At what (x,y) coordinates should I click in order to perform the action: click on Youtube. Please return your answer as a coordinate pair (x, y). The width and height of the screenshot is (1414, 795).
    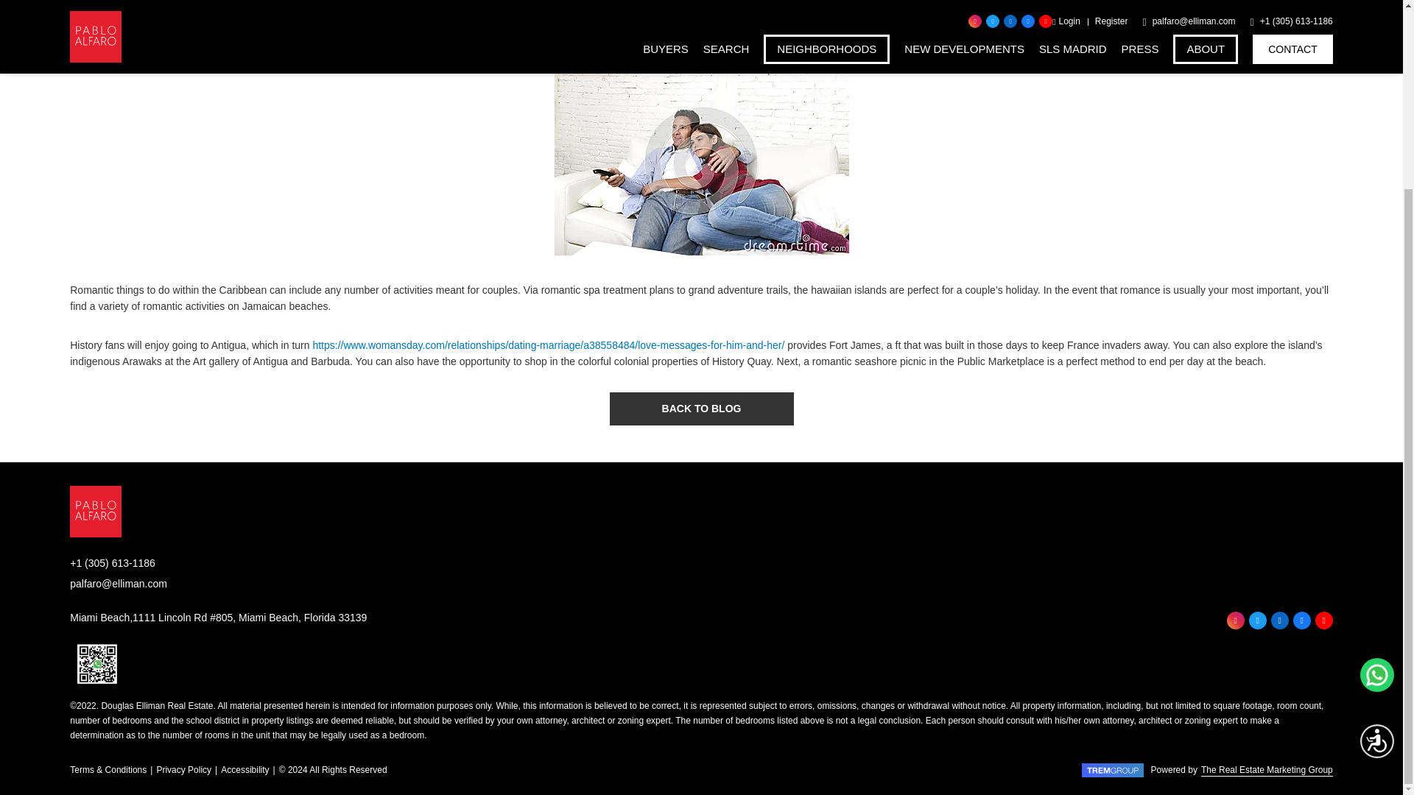
    Looking at the image, I should click on (1324, 620).